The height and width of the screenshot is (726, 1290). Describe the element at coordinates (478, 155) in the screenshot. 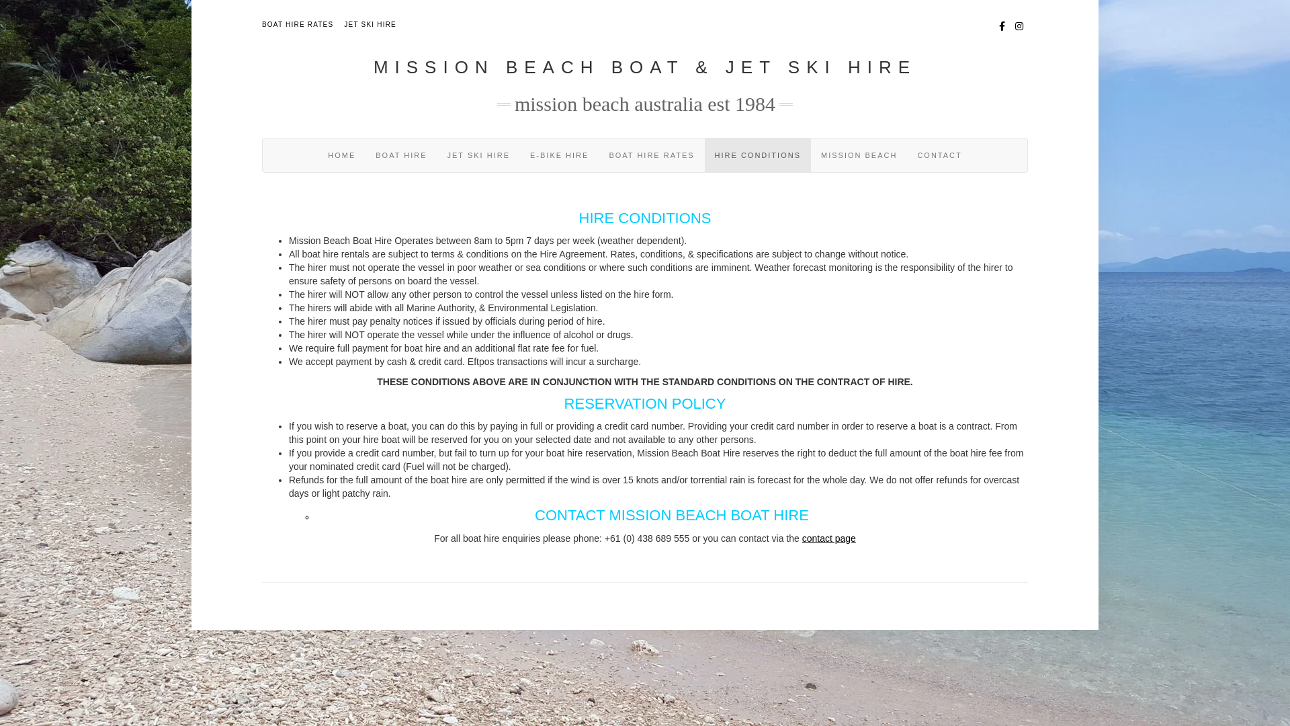

I see `JET SKI HIRE` at that location.